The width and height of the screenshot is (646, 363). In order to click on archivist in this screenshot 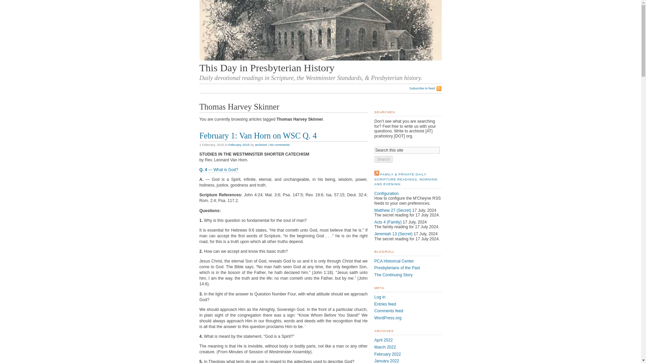, I will do `click(261, 145)`.